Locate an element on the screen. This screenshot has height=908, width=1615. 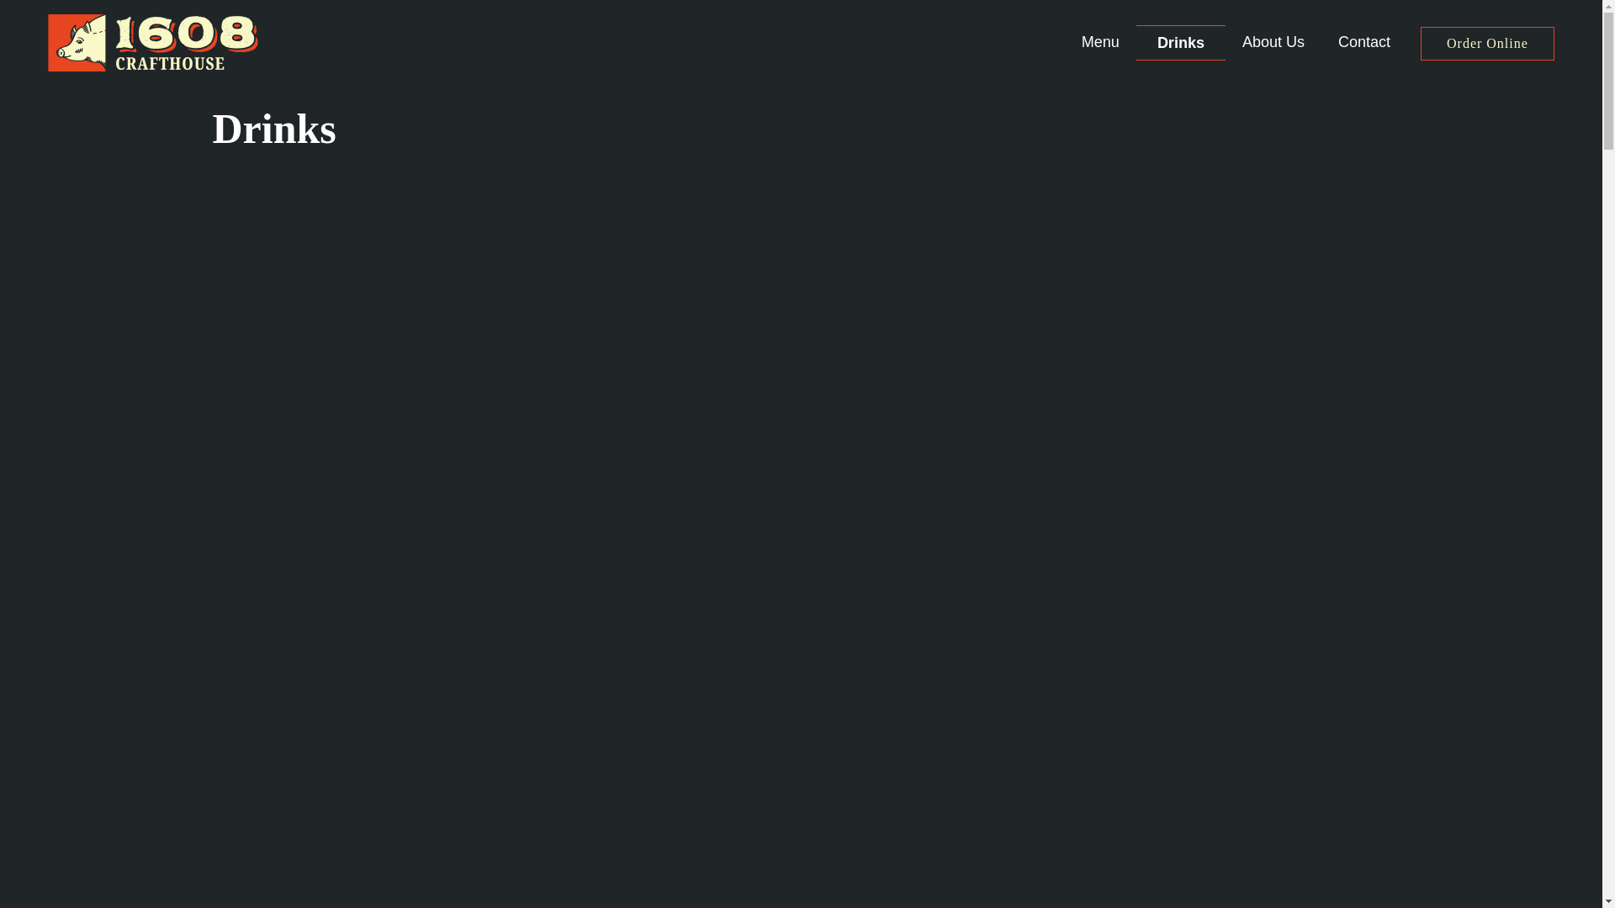
Menu is located at coordinates (1100, 42).